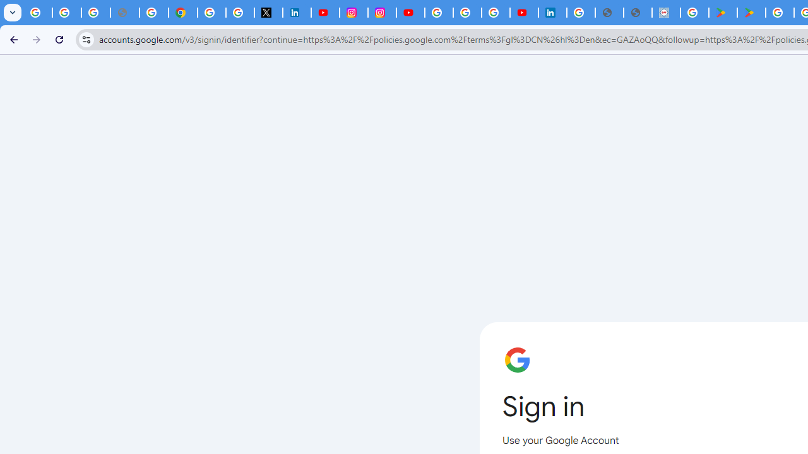 This screenshot has width=808, height=454. Describe the element at coordinates (610, 13) in the screenshot. I see `google_privacy_policy_en.pdf` at that location.